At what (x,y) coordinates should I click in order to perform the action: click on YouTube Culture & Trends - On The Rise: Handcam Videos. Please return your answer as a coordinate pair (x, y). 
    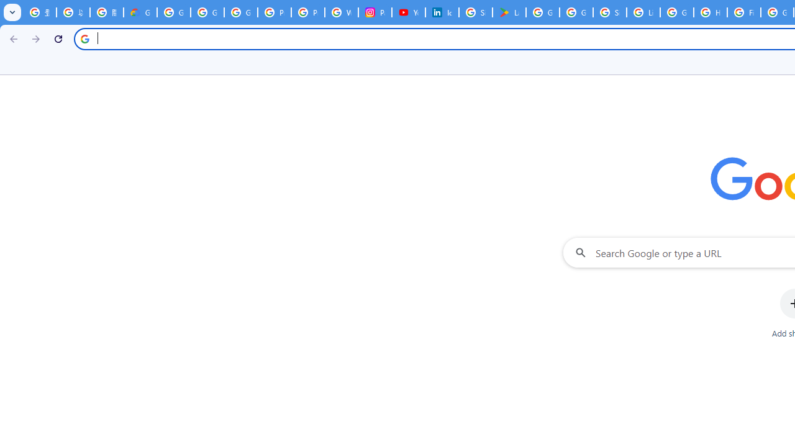
    Looking at the image, I should click on (409, 12).